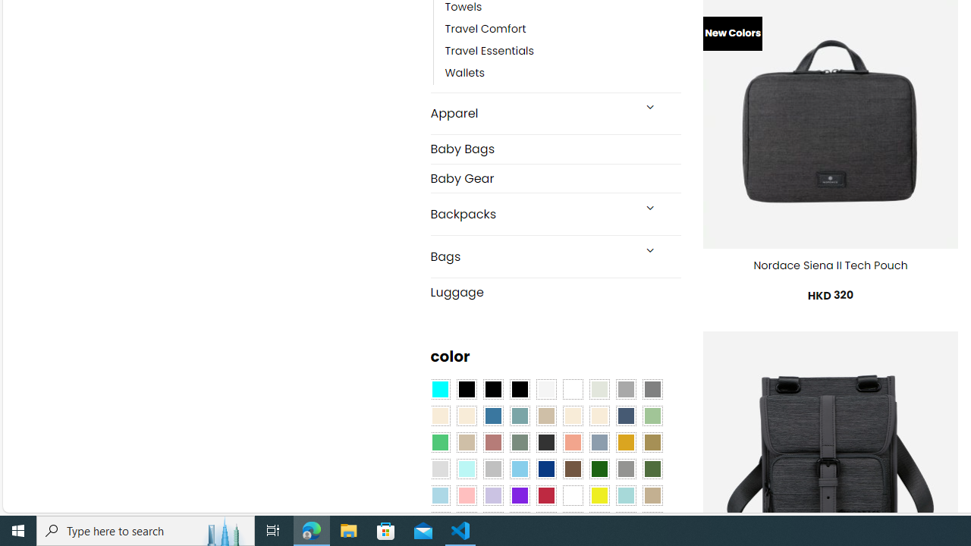 This screenshot has width=971, height=546. I want to click on Baby Gear, so click(555, 178).